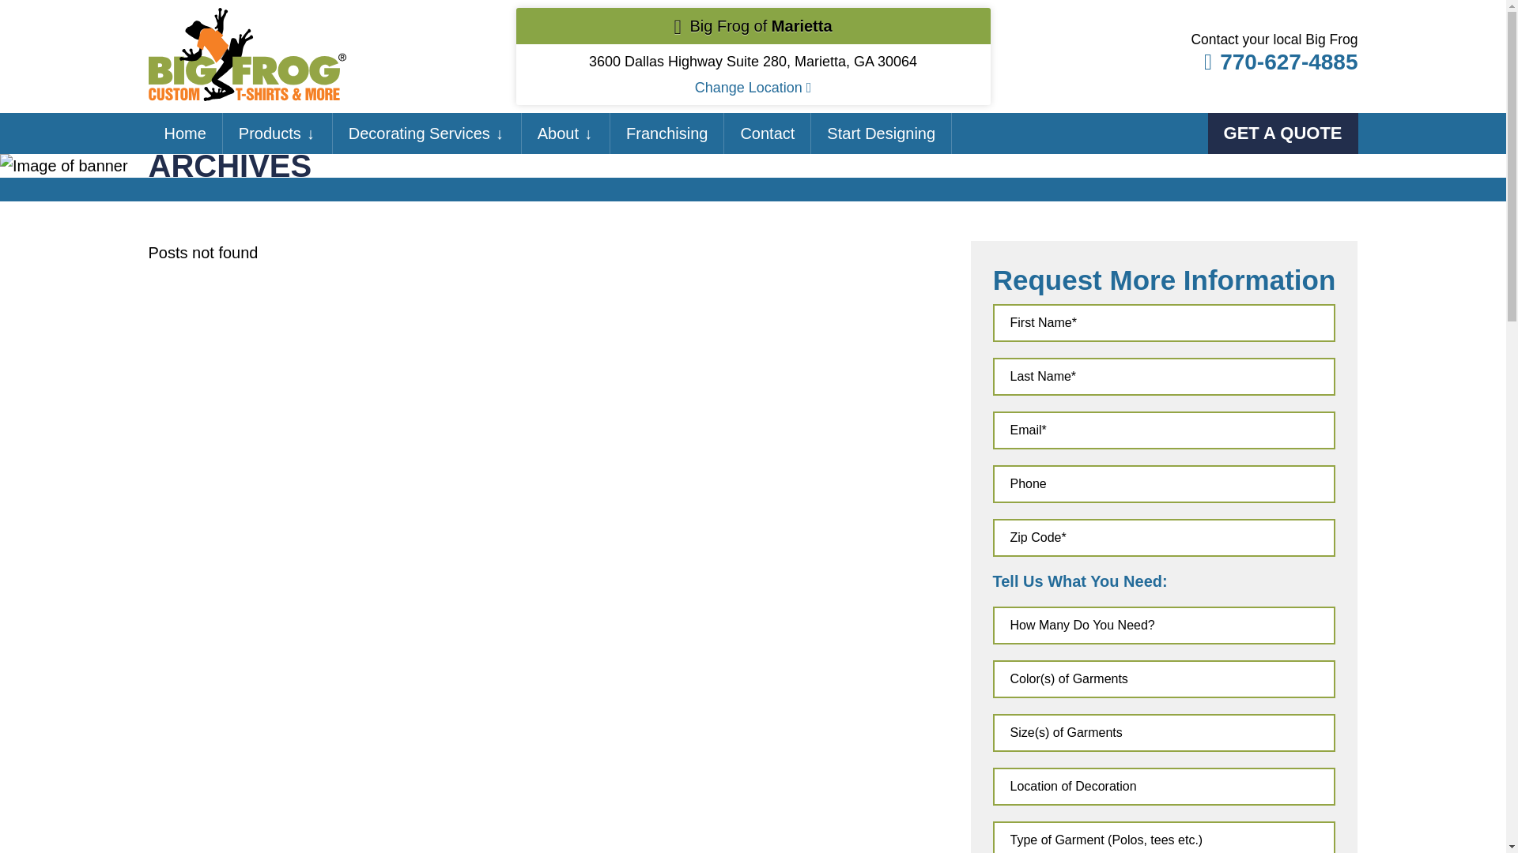  Describe the element at coordinates (1273, 62) in the screenshot. I see `770-627-4885` at that location.